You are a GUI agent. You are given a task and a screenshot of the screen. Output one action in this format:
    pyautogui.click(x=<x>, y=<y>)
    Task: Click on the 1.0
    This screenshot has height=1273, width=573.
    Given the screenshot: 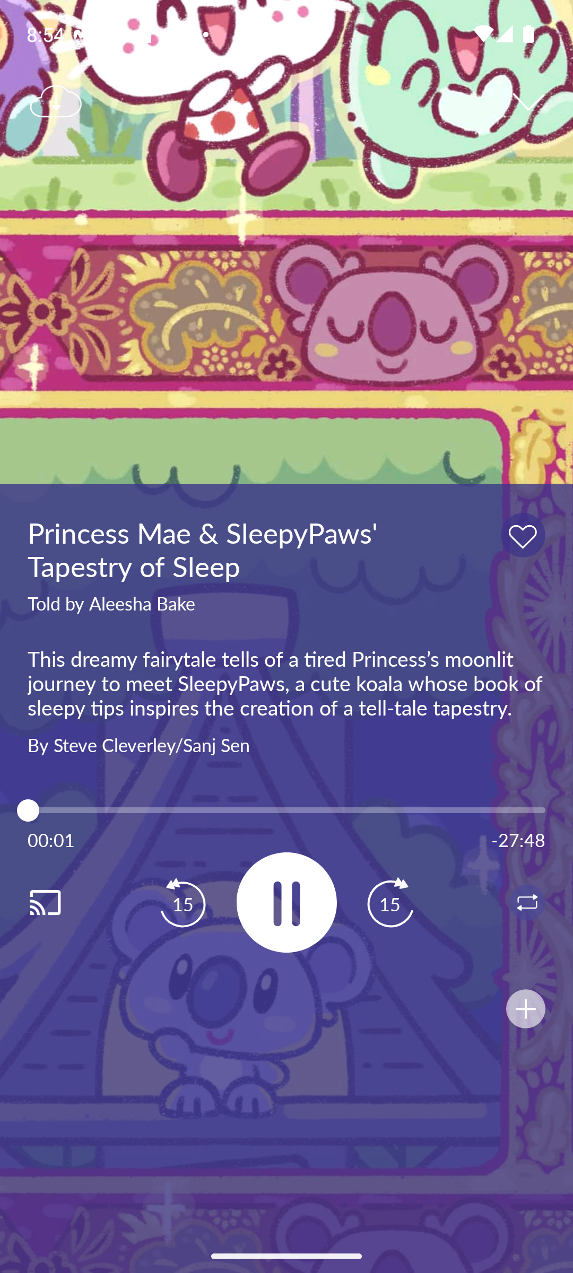 What is the action you would take?
    pyautogui.click(x=286, y=810)
    